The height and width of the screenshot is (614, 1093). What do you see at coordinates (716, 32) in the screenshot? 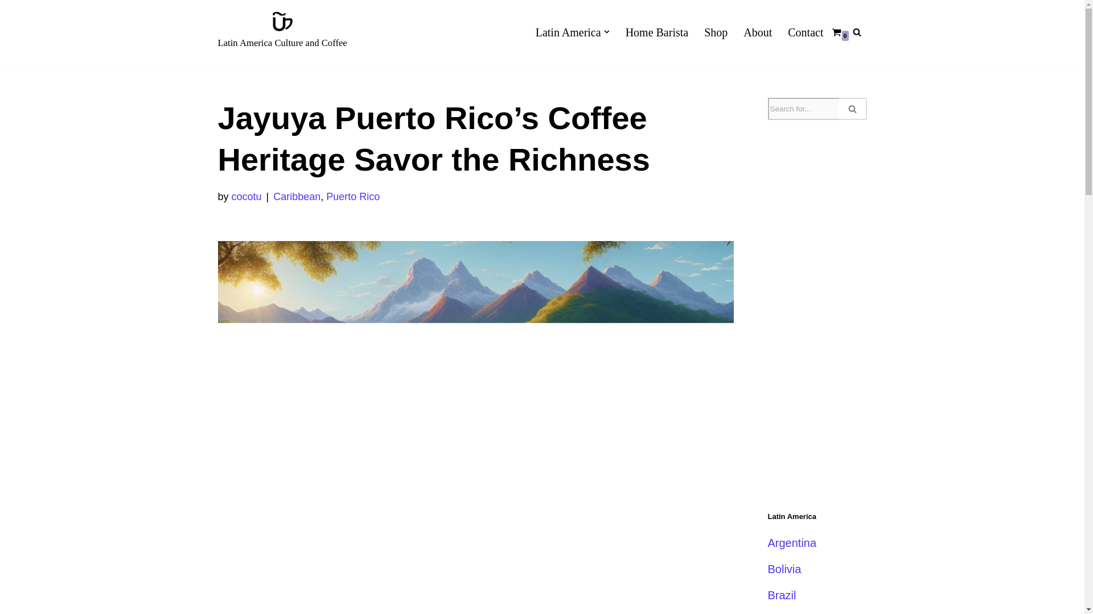
I see `Shop` at bounding box center [716, 32].